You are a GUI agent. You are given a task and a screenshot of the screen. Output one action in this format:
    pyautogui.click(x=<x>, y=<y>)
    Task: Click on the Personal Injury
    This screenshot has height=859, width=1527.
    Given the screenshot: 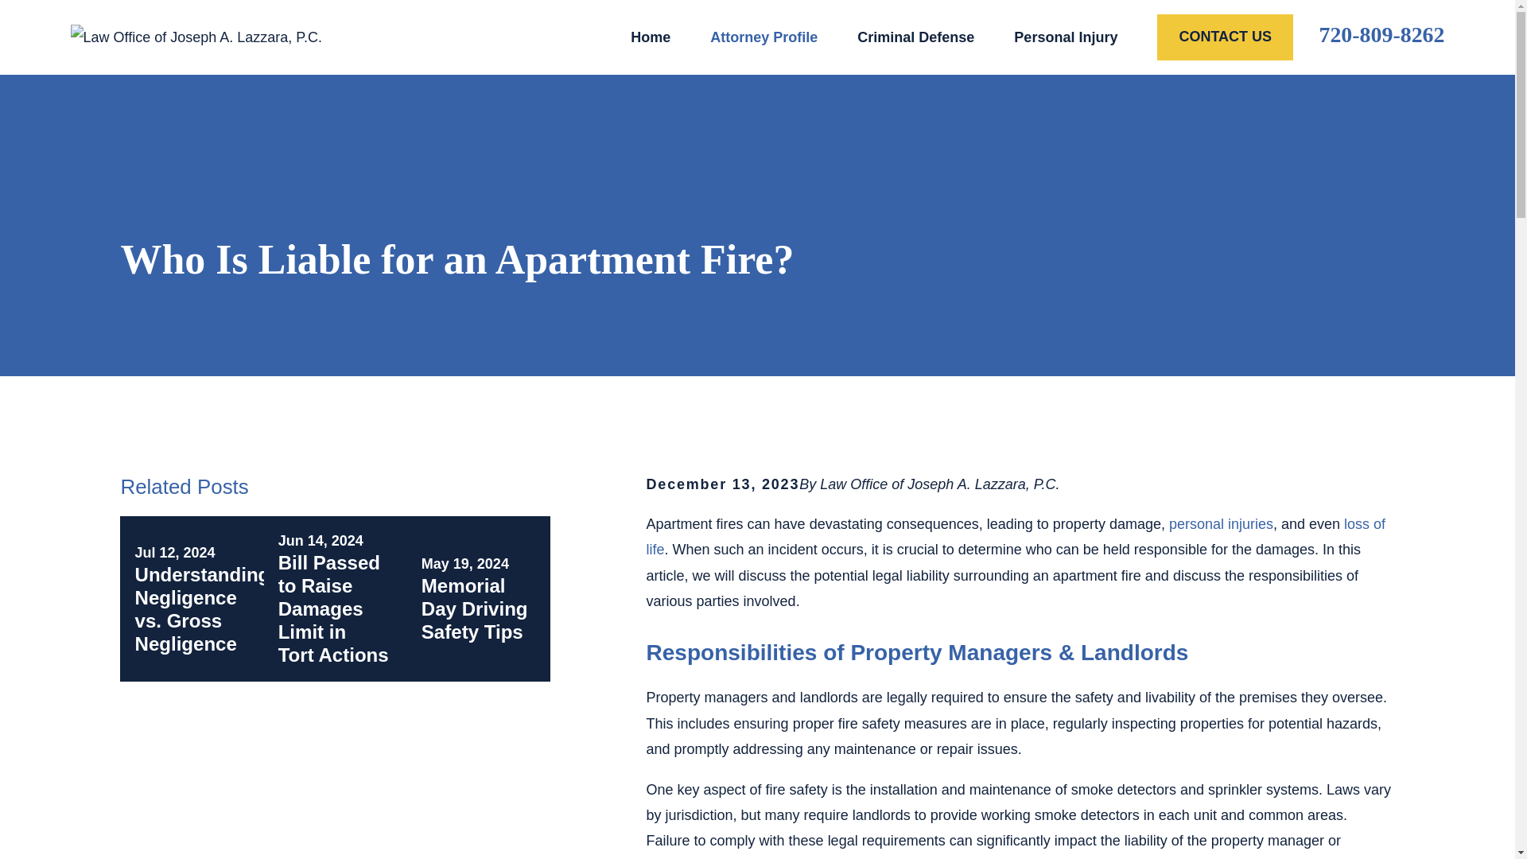 What is the action you would take?
    pyautogui.click(x=1066, y=37)
    